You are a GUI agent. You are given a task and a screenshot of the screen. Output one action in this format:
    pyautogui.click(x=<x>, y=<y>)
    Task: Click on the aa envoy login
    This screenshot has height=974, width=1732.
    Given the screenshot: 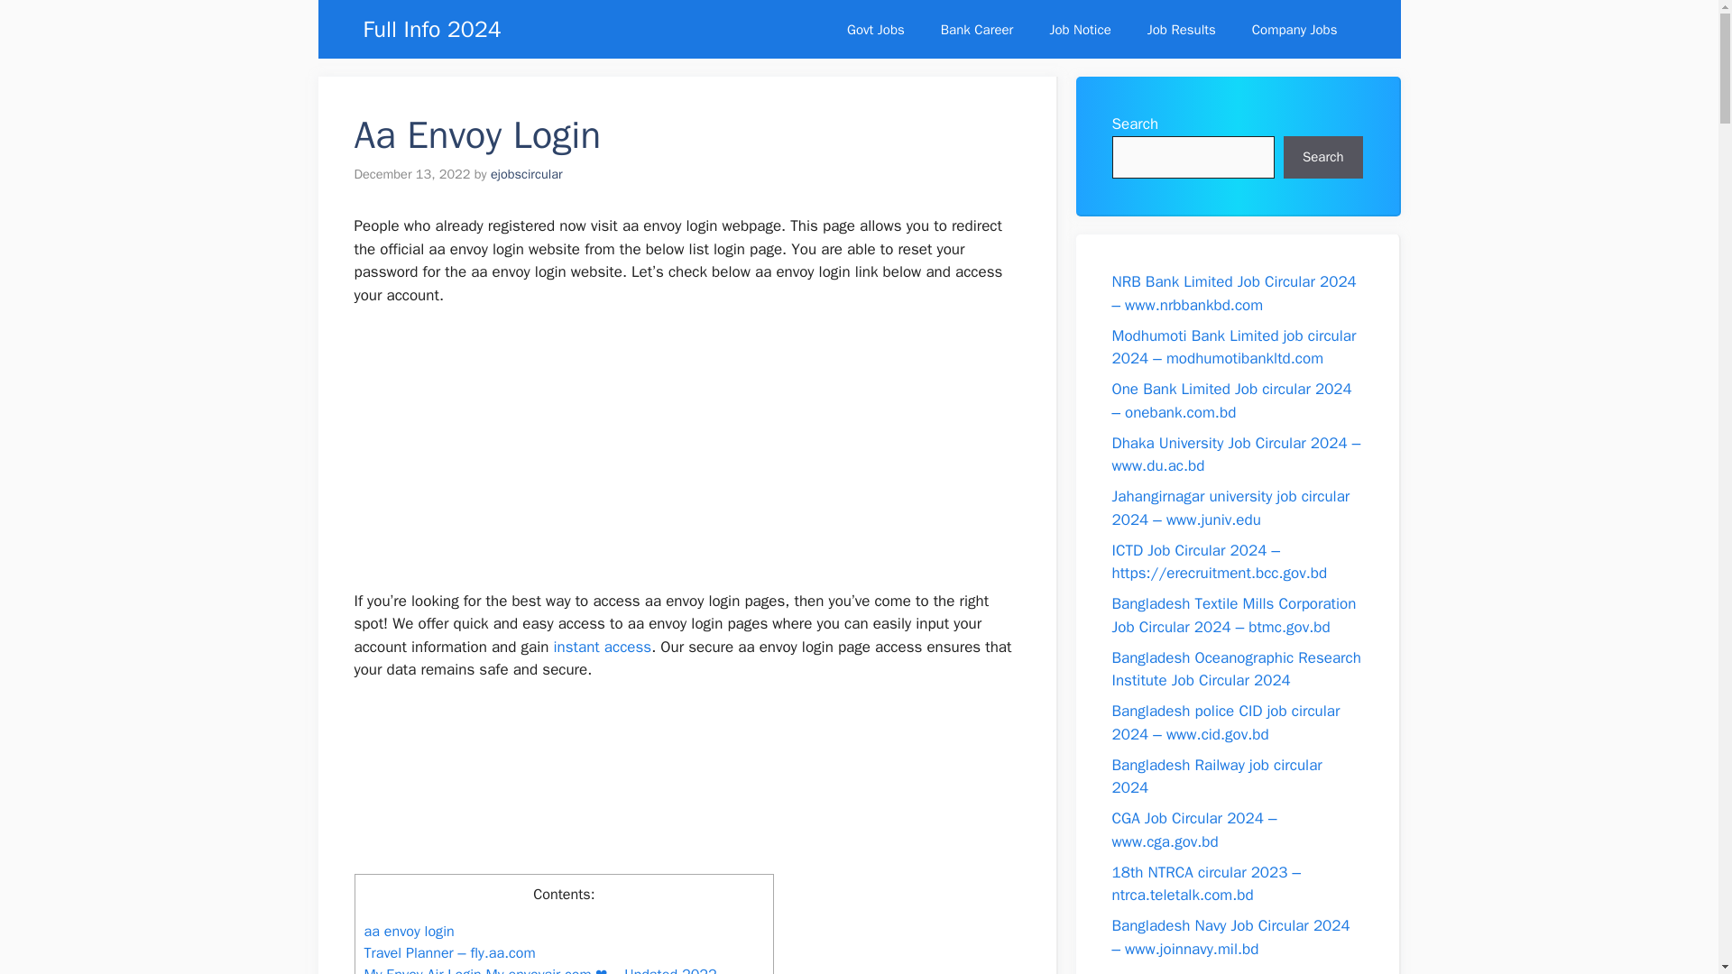 What is the action you would take?
    pyautogui.click(x=409, y=931)
    